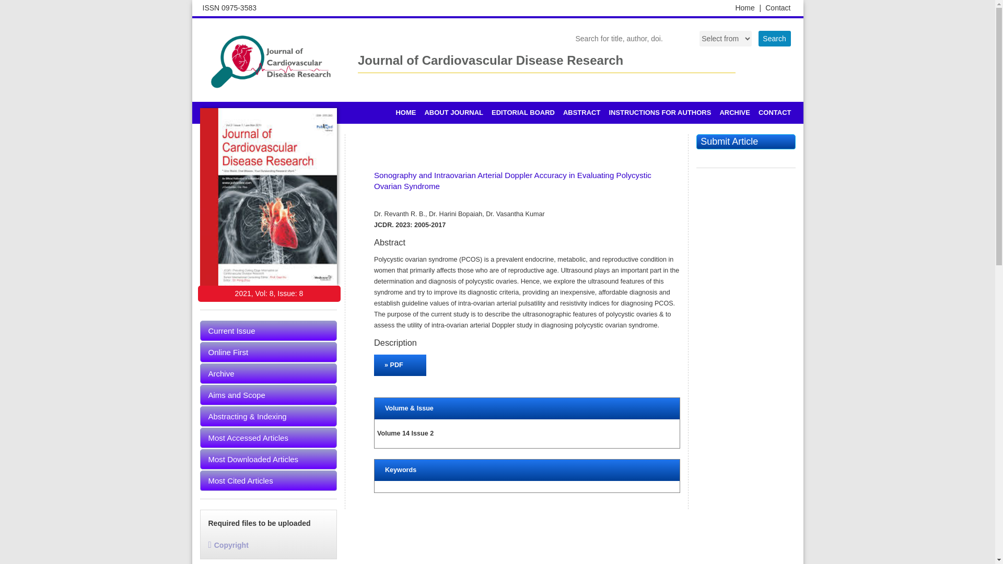 Image resolution: width=1003 pixels, height=564 pixels. What do you see at coordinates (523, 113) in the screenshot?
I see `EDITORIAL BOARD` at bounding box center [523, 113].